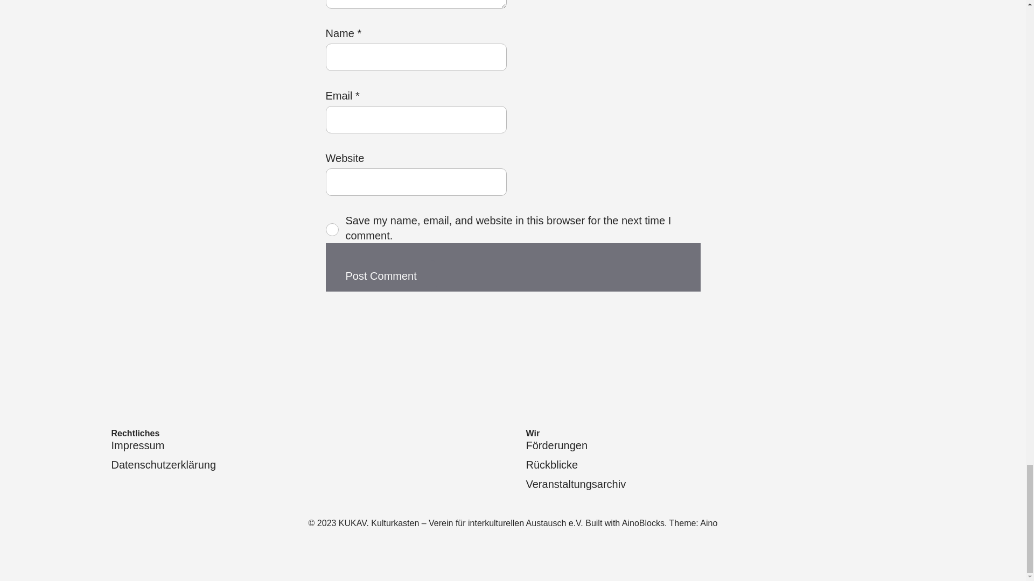  I want to click on Post Comment, so click(381, 275).